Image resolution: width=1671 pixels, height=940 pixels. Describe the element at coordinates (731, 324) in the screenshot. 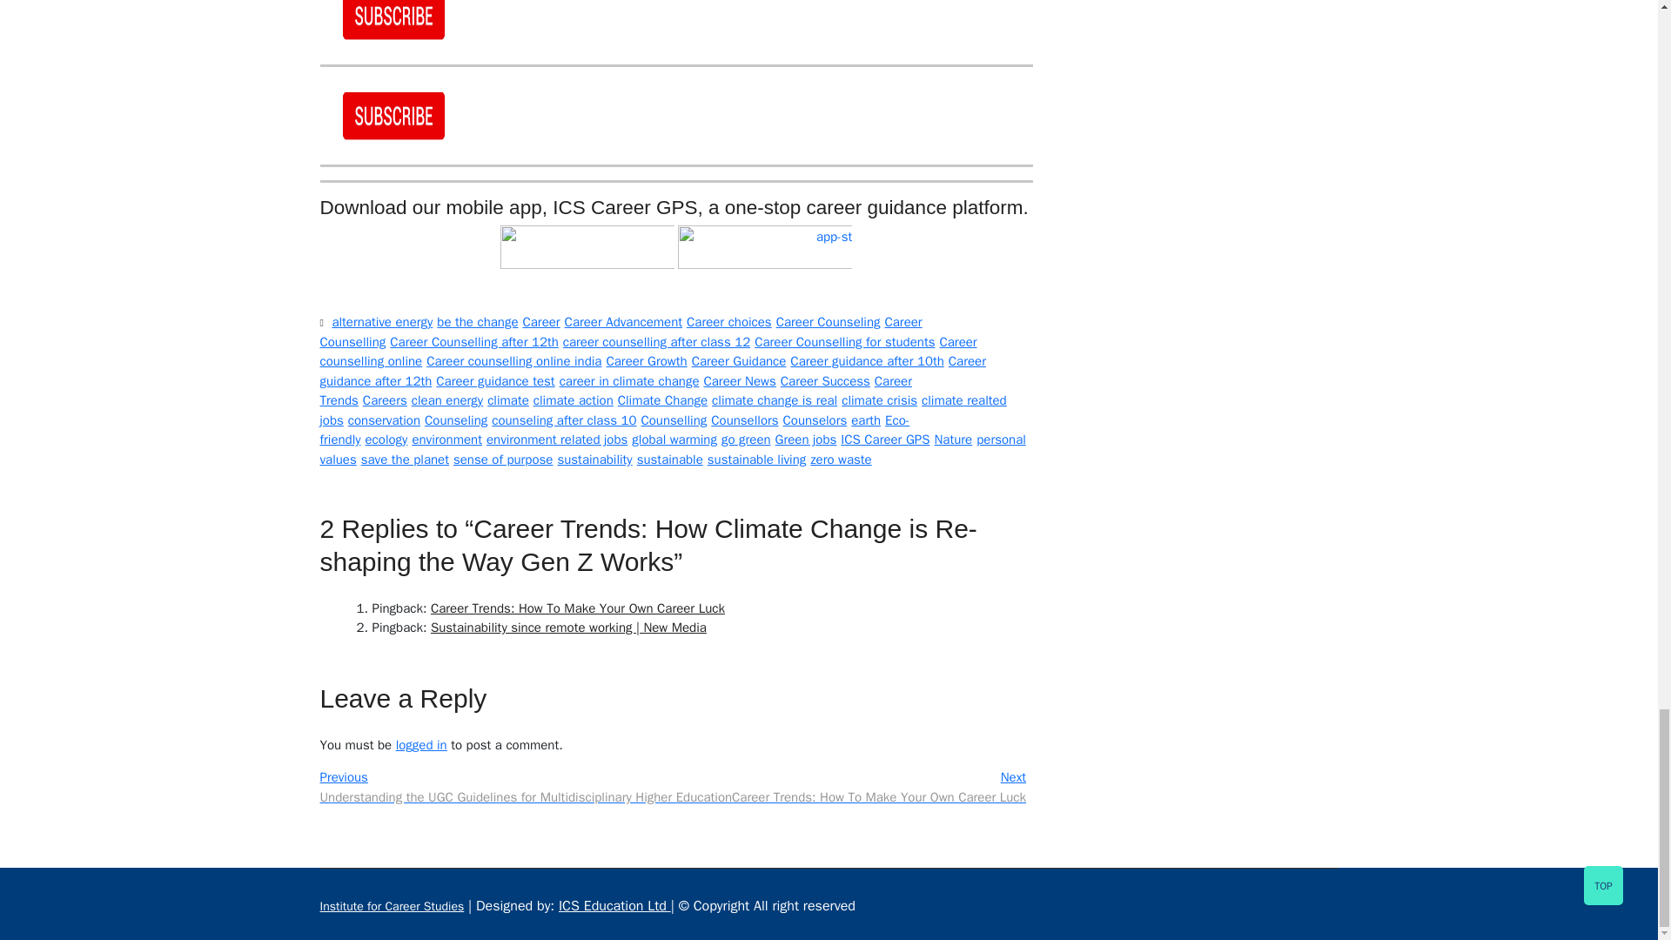

I see `Career choices` at that location.